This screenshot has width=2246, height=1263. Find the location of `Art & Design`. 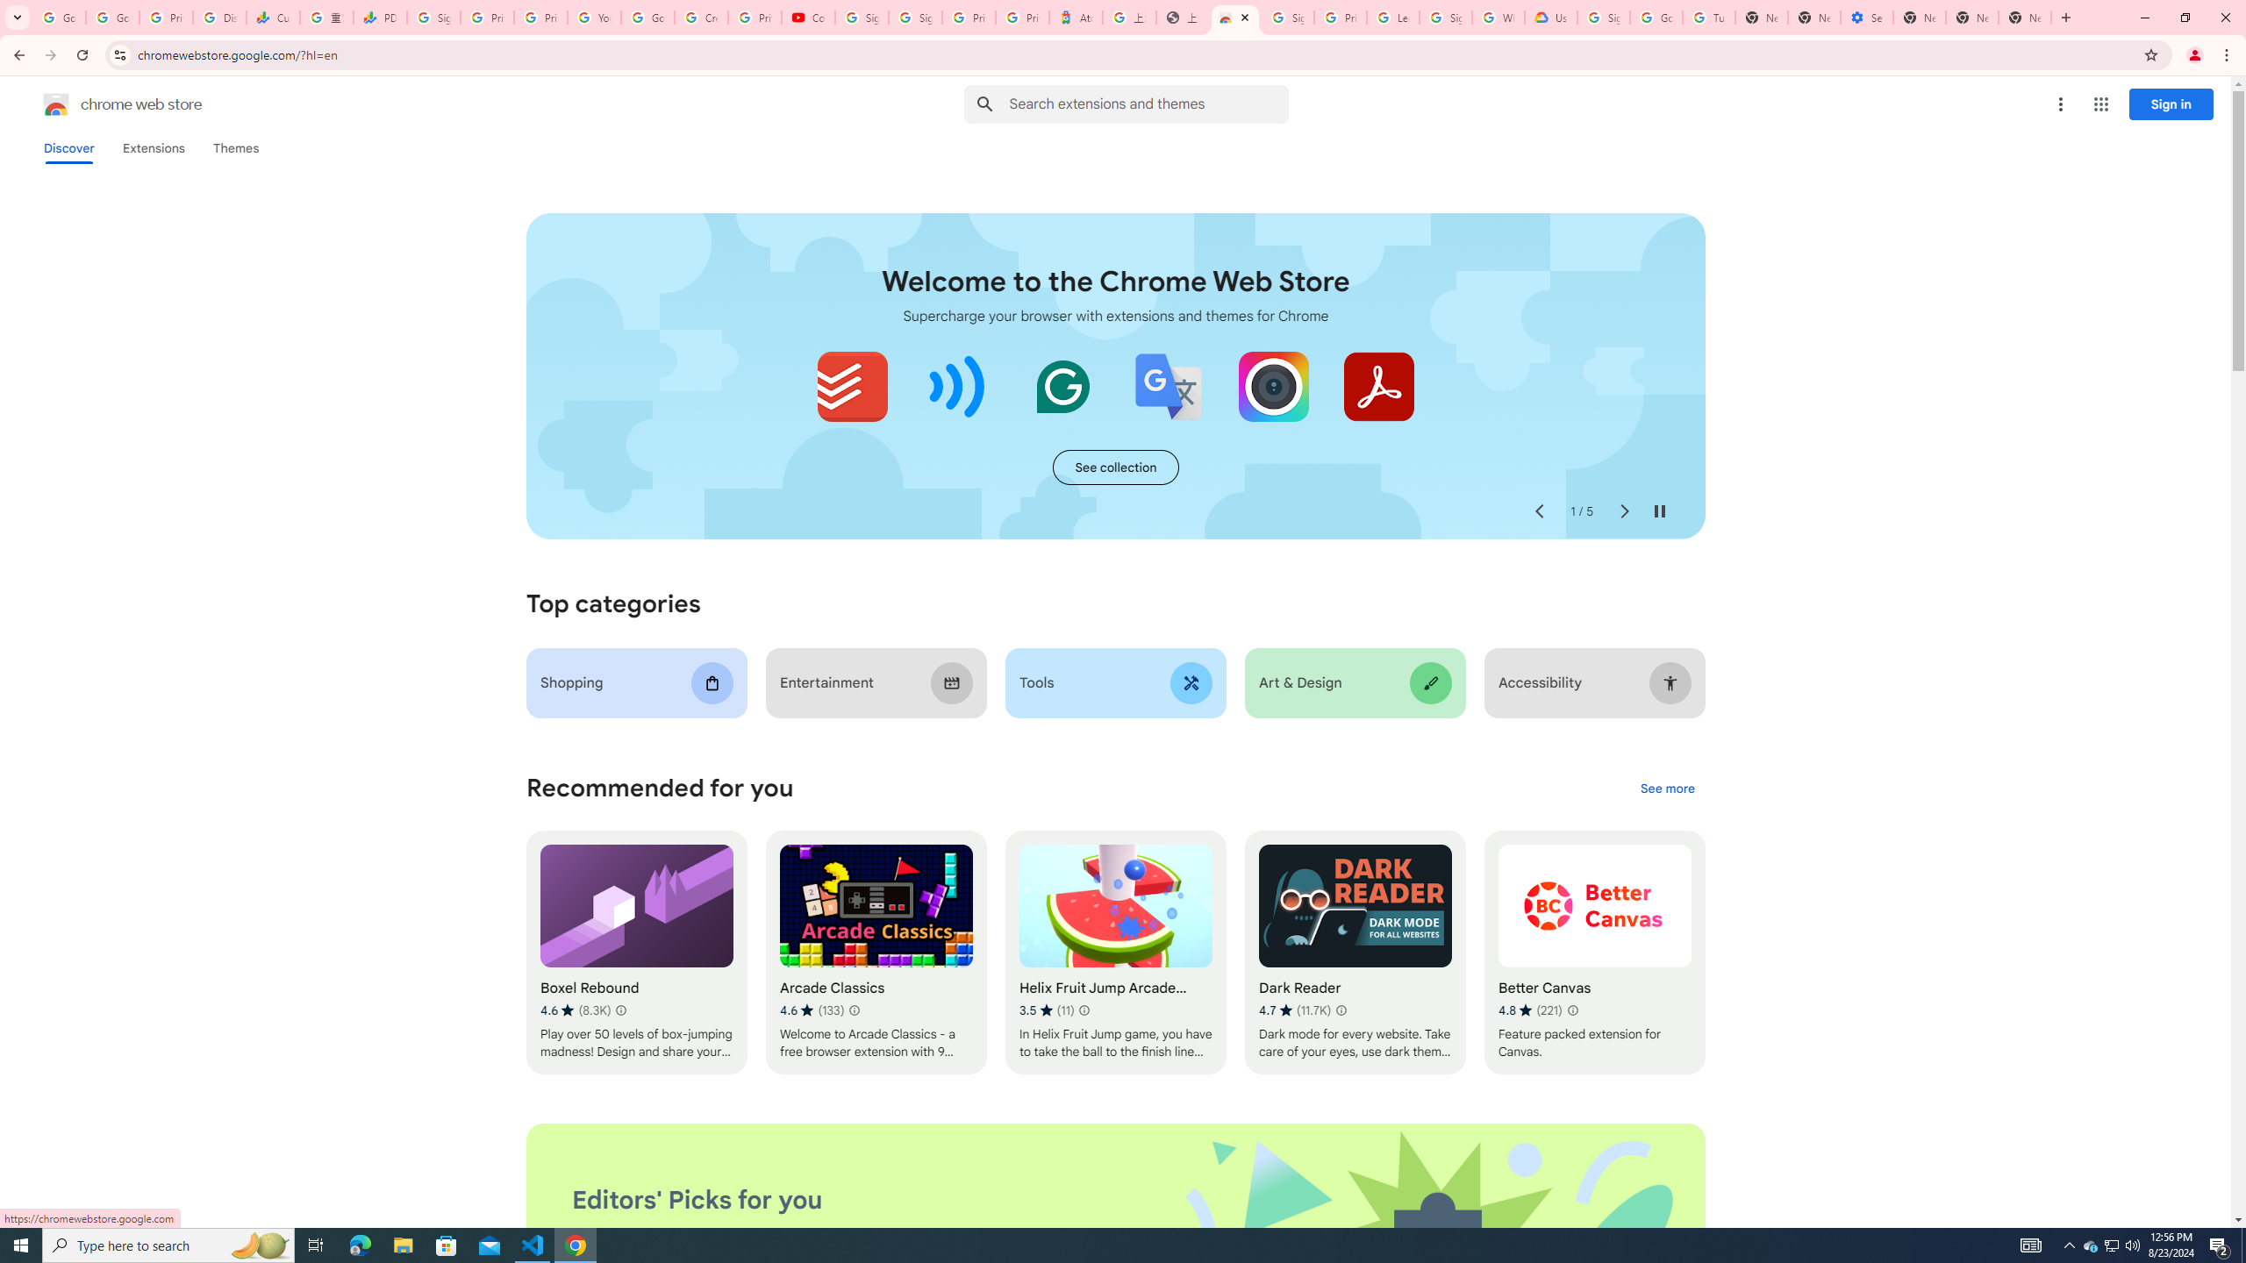

Art & Design is located at coordinates (1355, 682).